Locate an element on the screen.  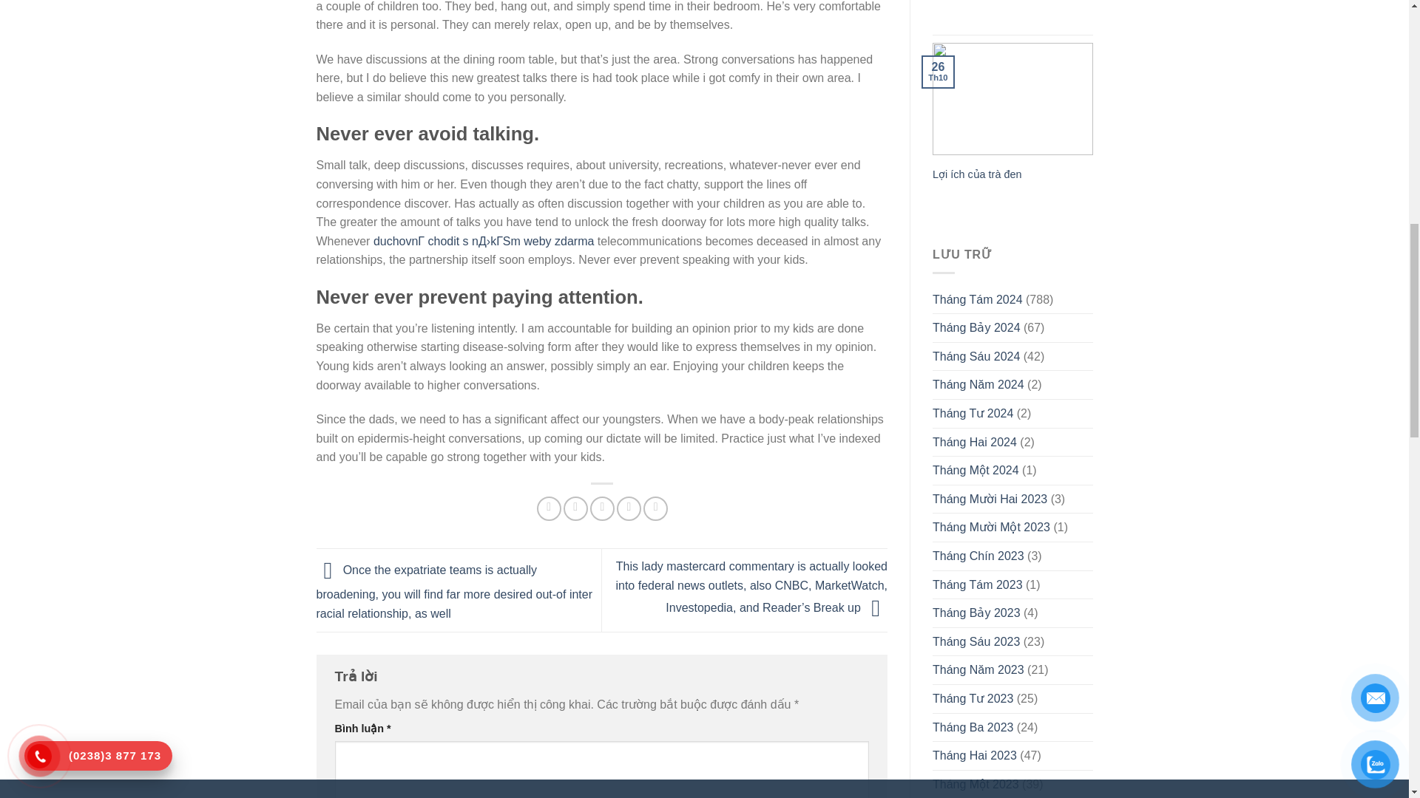
Share on Facebook is located at coordinates (549, 508).